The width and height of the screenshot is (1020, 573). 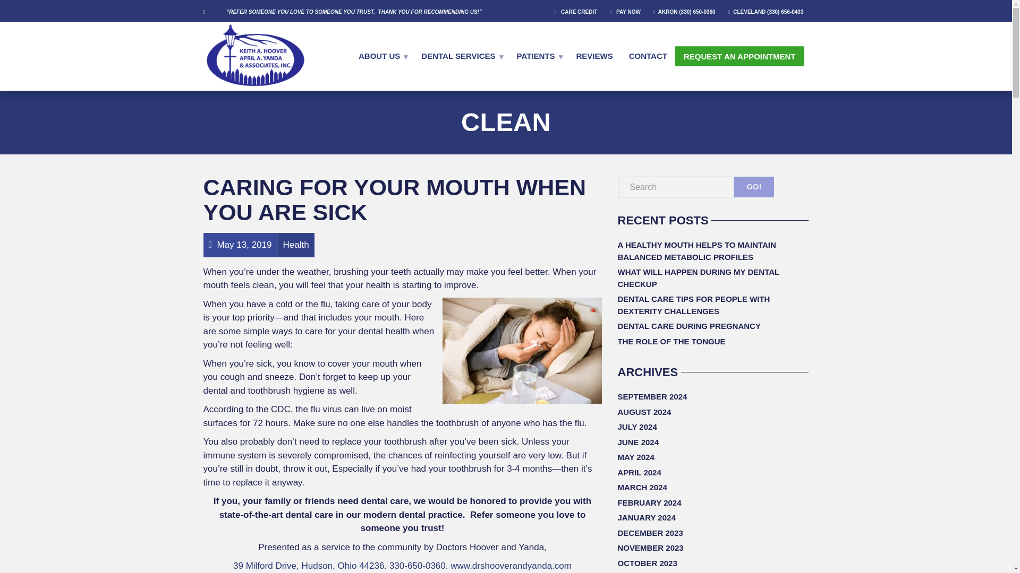 What do you see at coordinates (381, 55) in the screenshot?
I see `About Us` at bounding box center [381, 55].